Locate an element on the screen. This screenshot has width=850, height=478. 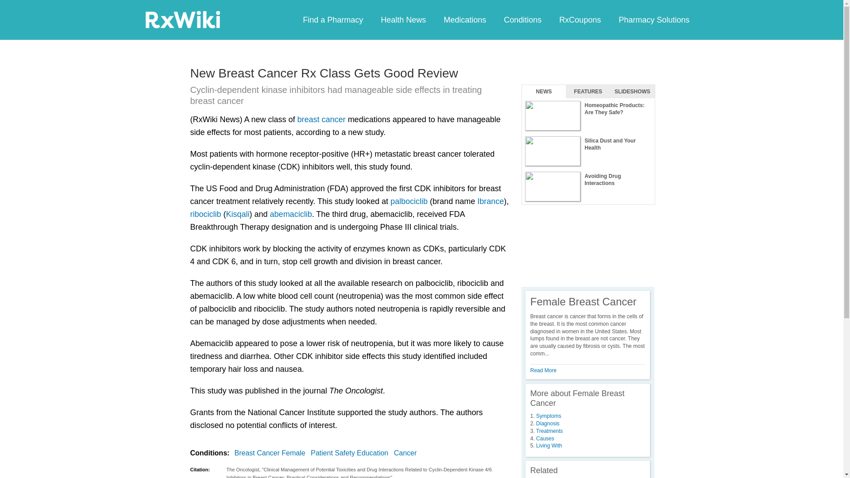
Pharmacy Solutions is located at coordinates (653, 19).